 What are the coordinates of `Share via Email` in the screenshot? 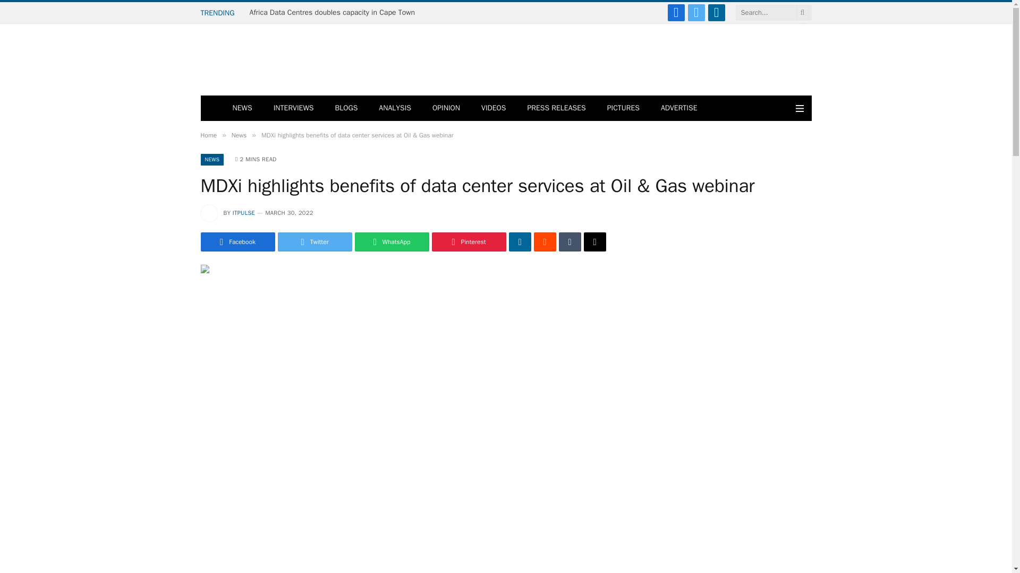 It's located at (594, 242).